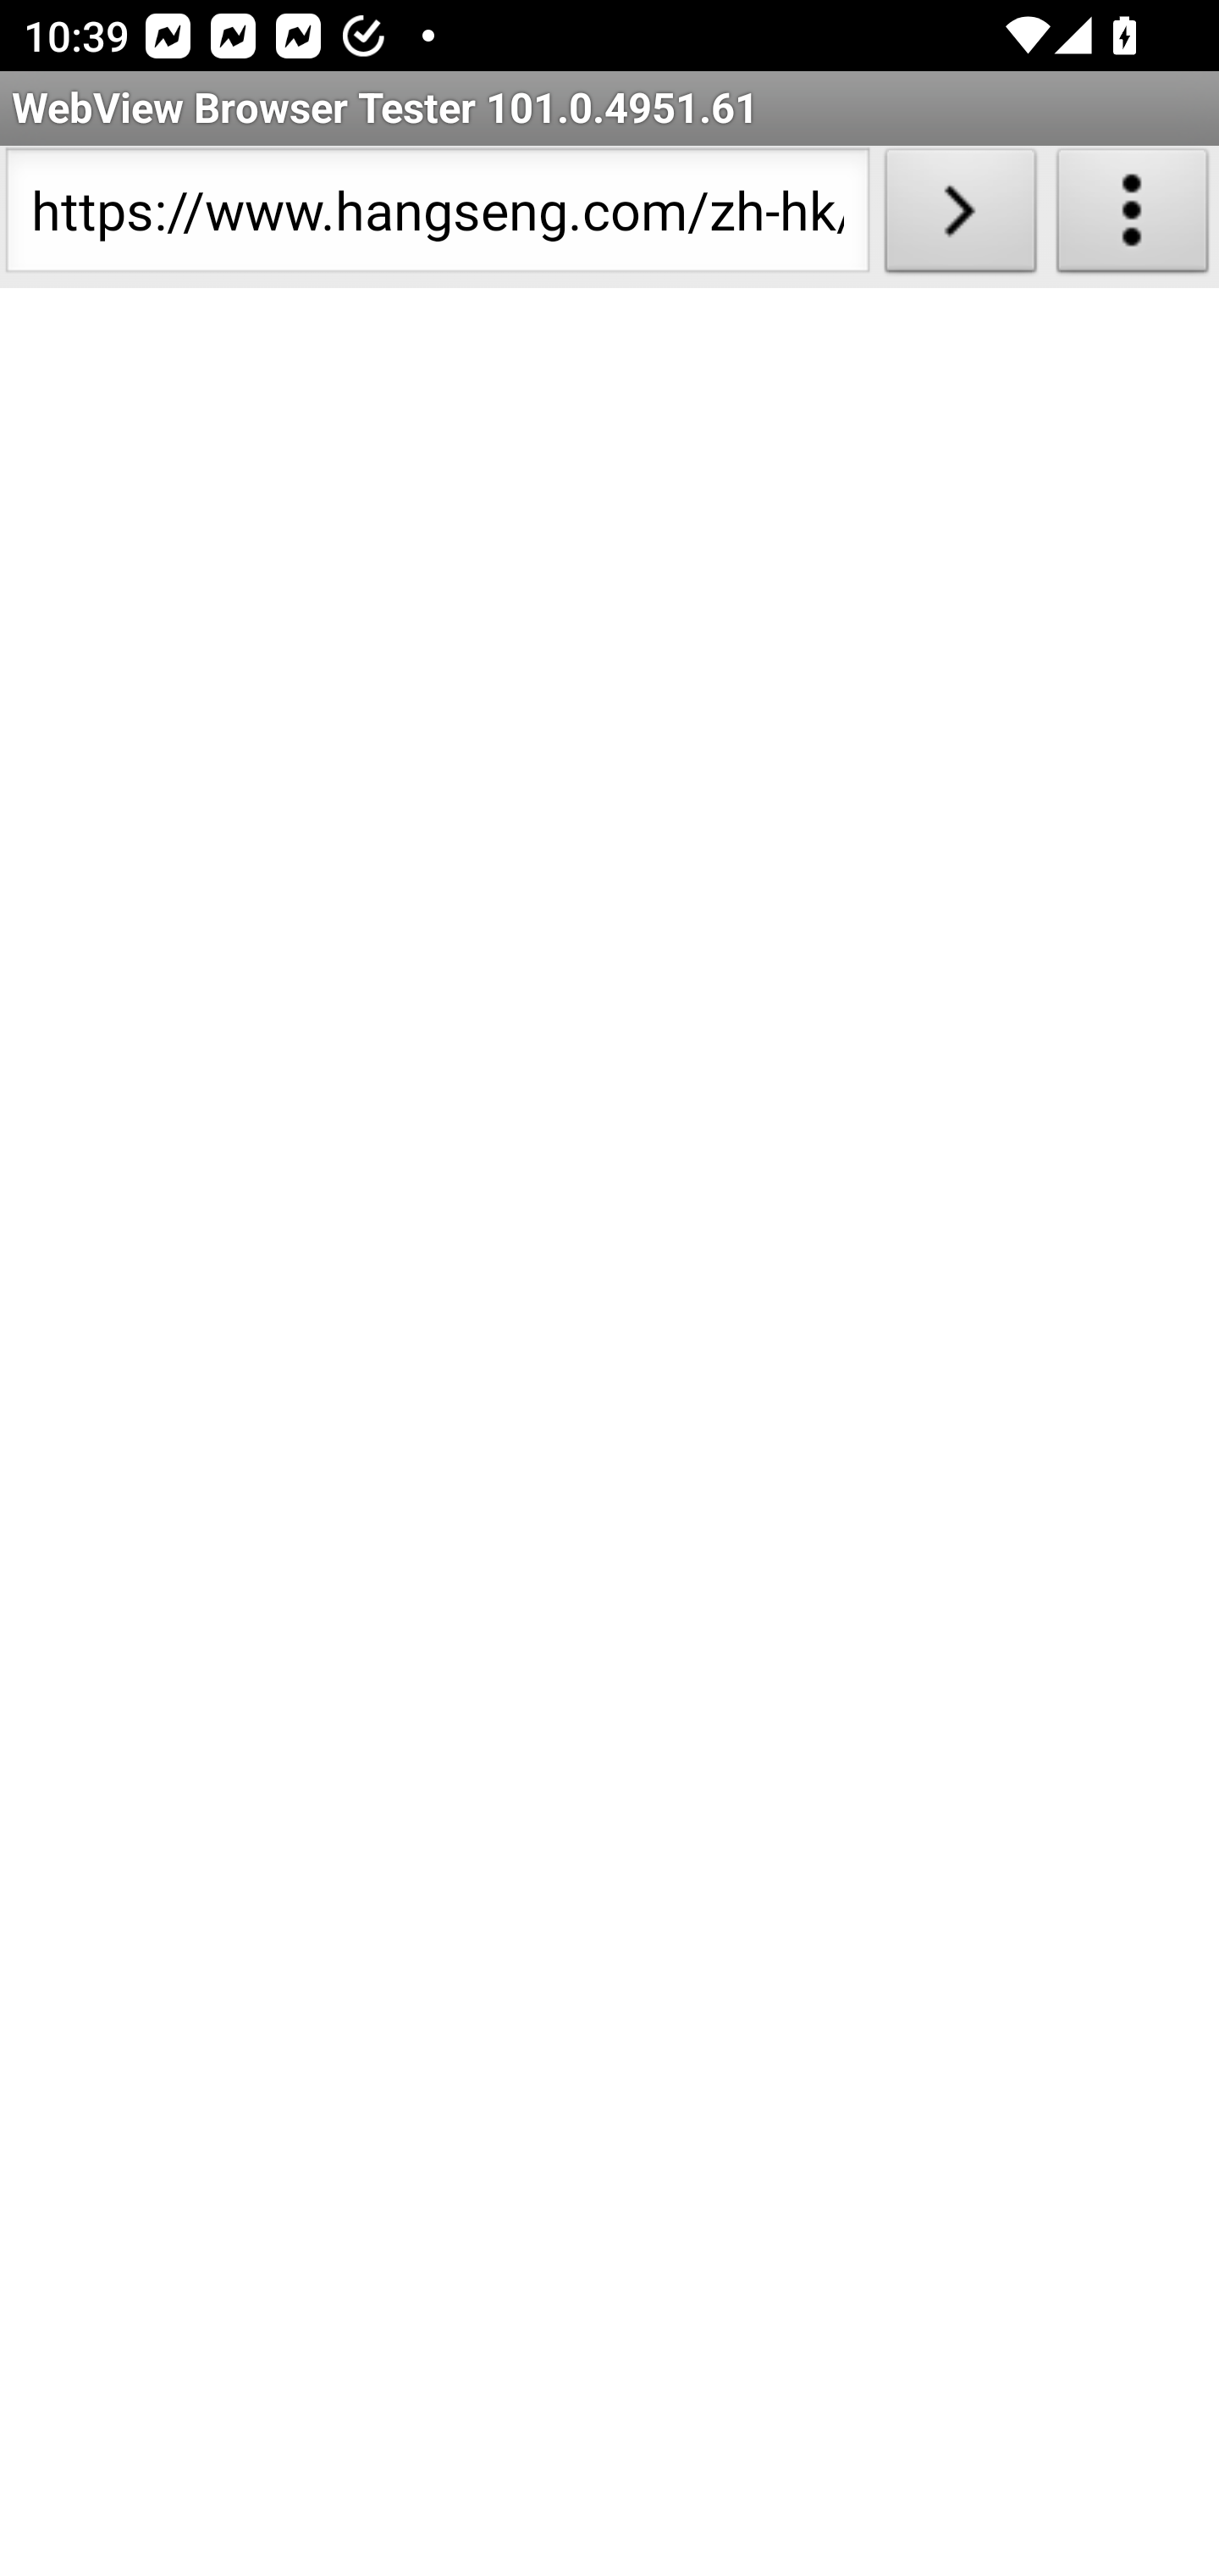 This screenshot has height=2576, width=1219. What do you see at coordinates (1133, 217) in the screenshot?
I see `About WebView` at bounding box center [1133, 217].